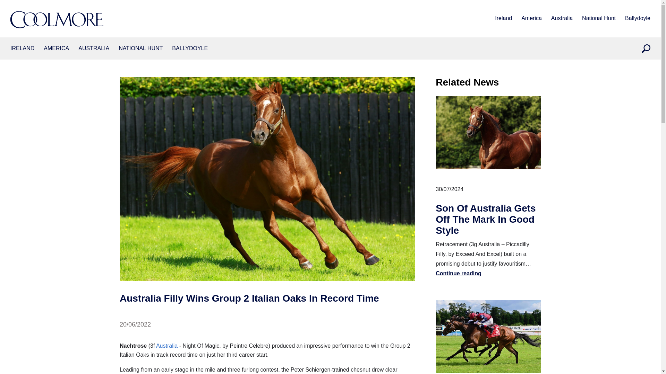 The height and width of the screenshot is (374, 666). Describe the element at coordinates (562, 19) in the screenshot. I see `Australia` at that location.